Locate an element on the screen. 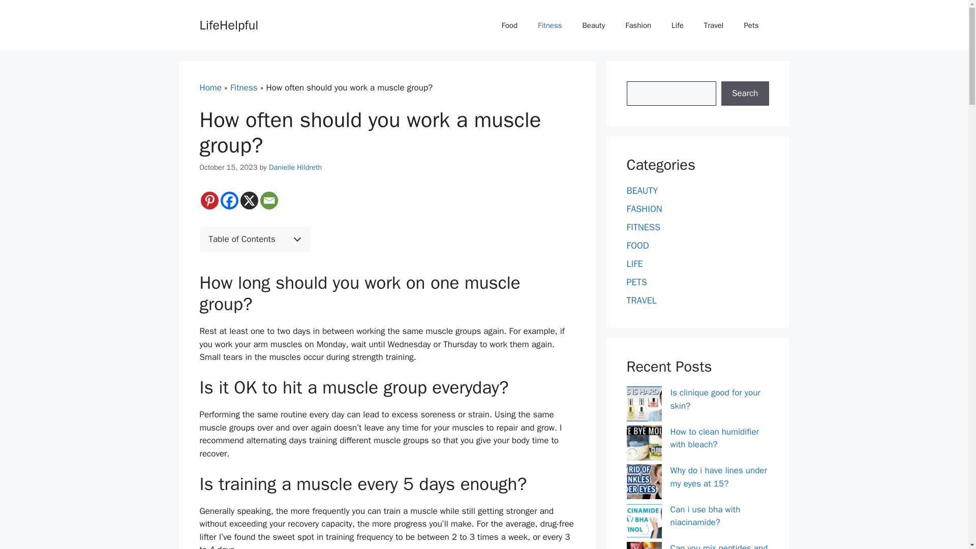  Home is located at coordinates (210, 87).